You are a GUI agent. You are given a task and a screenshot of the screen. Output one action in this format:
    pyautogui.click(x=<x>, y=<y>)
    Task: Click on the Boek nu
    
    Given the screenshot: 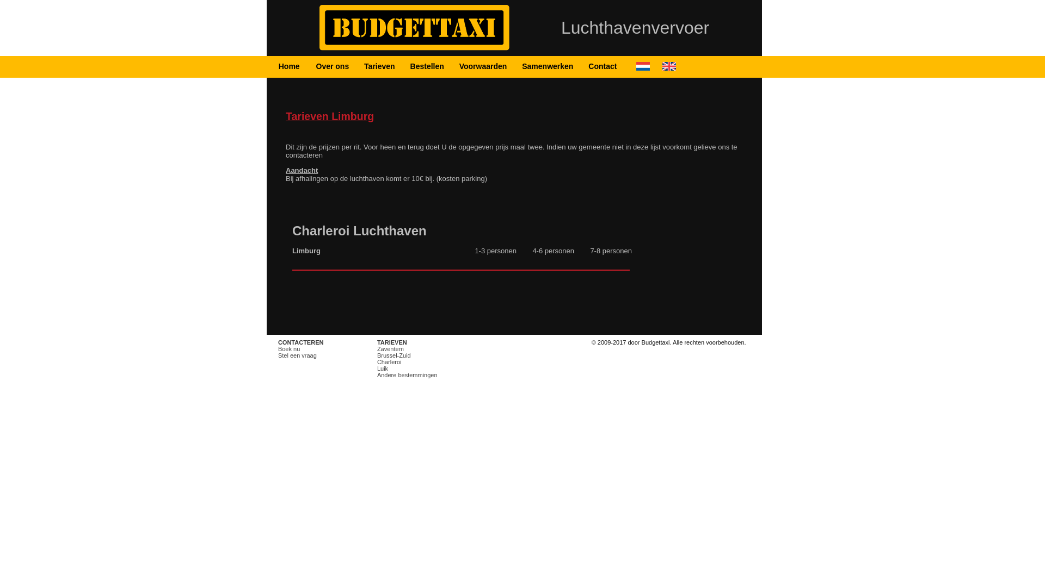 What is the action you would take?
    pyautogui.click(x=289, y=349)
    